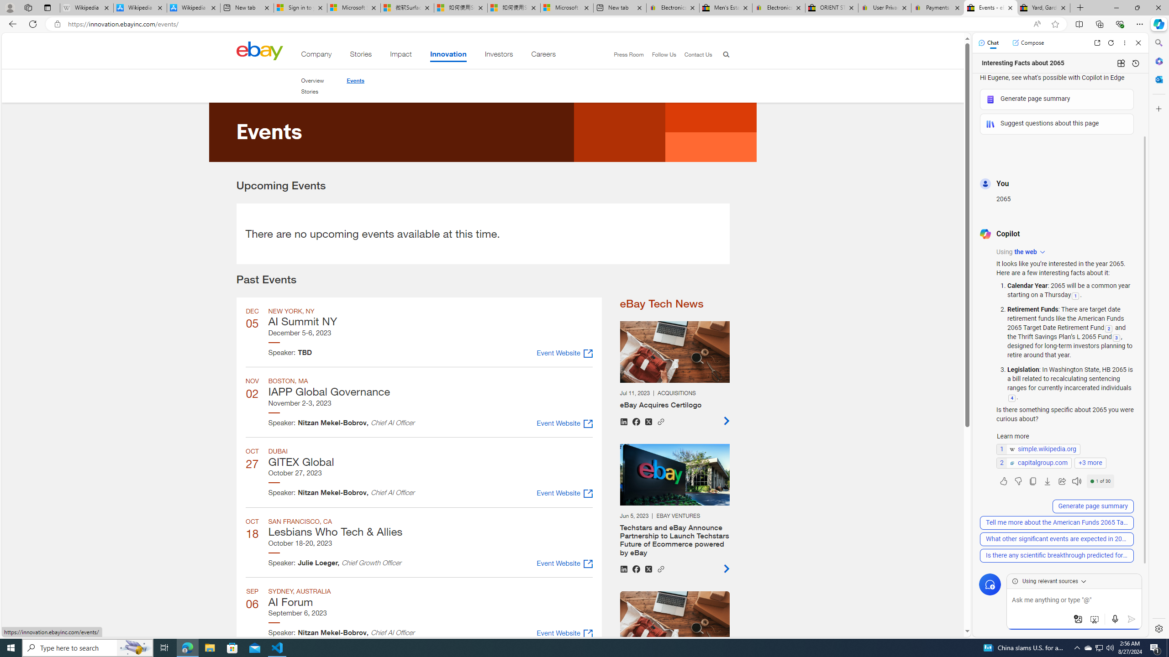 Image resolution: width=1169 pixels, height=657 pixels. I want to click on Press Room, so click(629, 54).